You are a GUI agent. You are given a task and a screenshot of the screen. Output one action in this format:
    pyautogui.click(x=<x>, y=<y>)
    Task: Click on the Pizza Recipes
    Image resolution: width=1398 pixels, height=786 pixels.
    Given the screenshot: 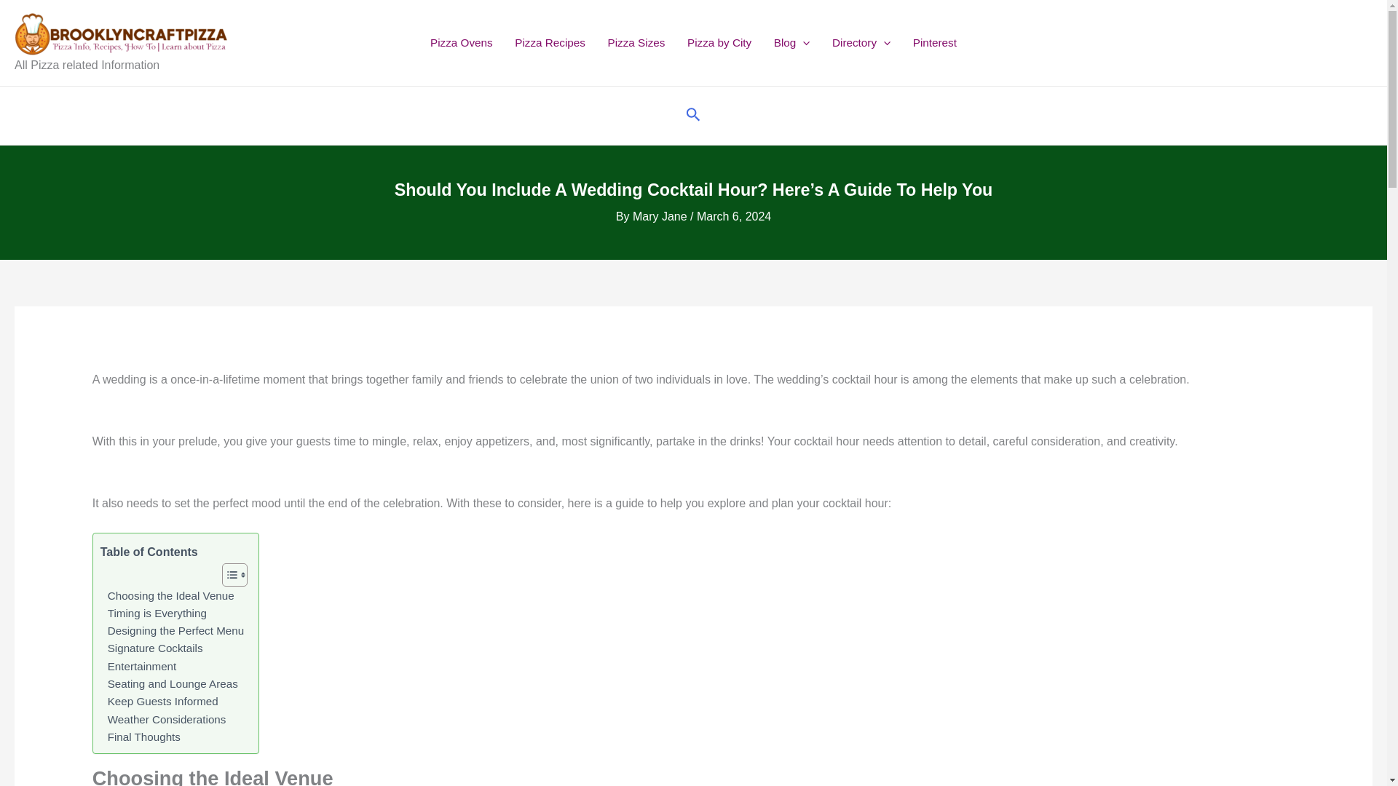 What is the action you would take?
    pyautogui.click(x=550, y=42)
    